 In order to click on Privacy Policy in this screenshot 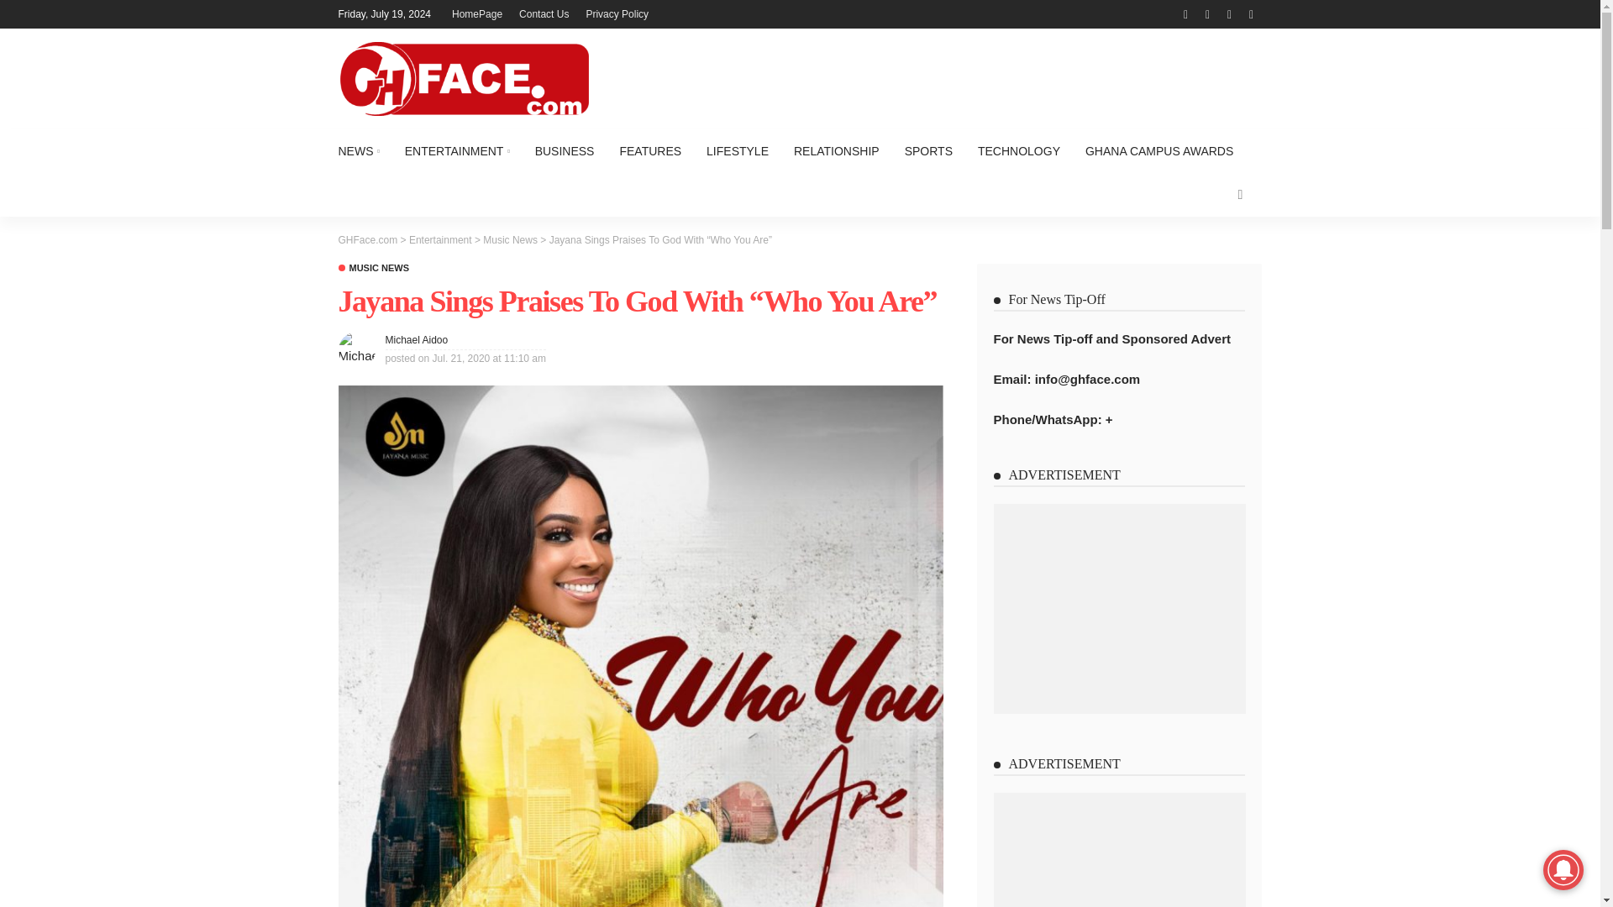, I will do `click(617, 13)`.